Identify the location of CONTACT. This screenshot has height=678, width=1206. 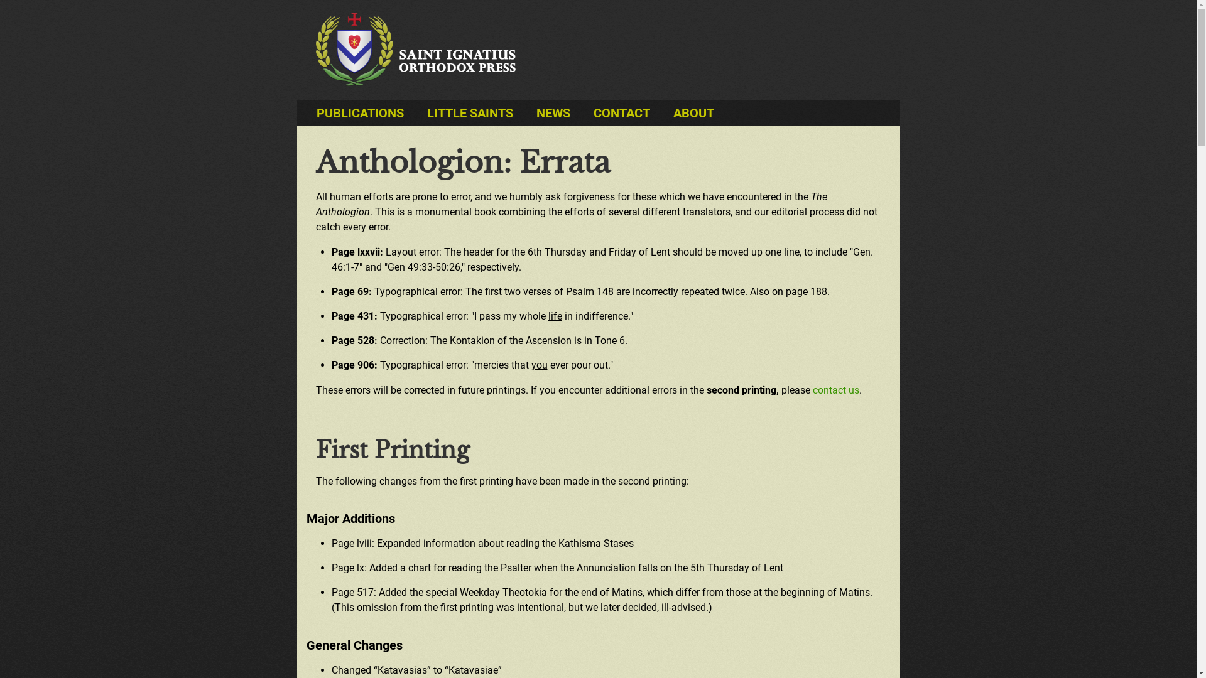
(621, 113).